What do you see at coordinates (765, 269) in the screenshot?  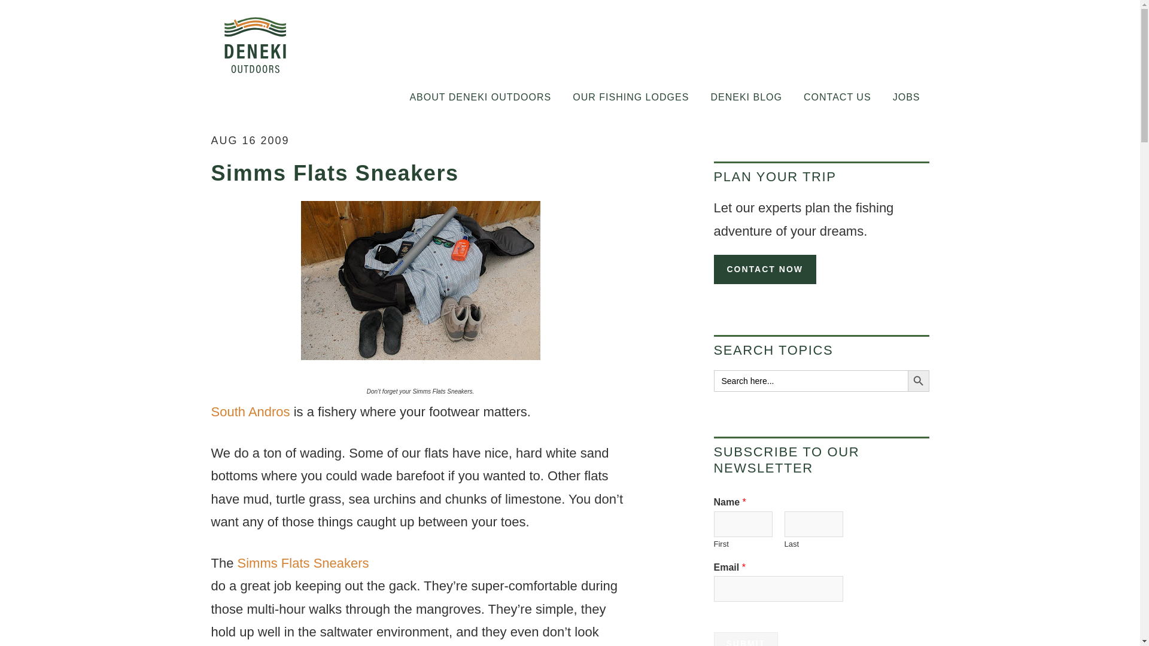 I see `CONTACT NOW` at bounding box center [765, 269].